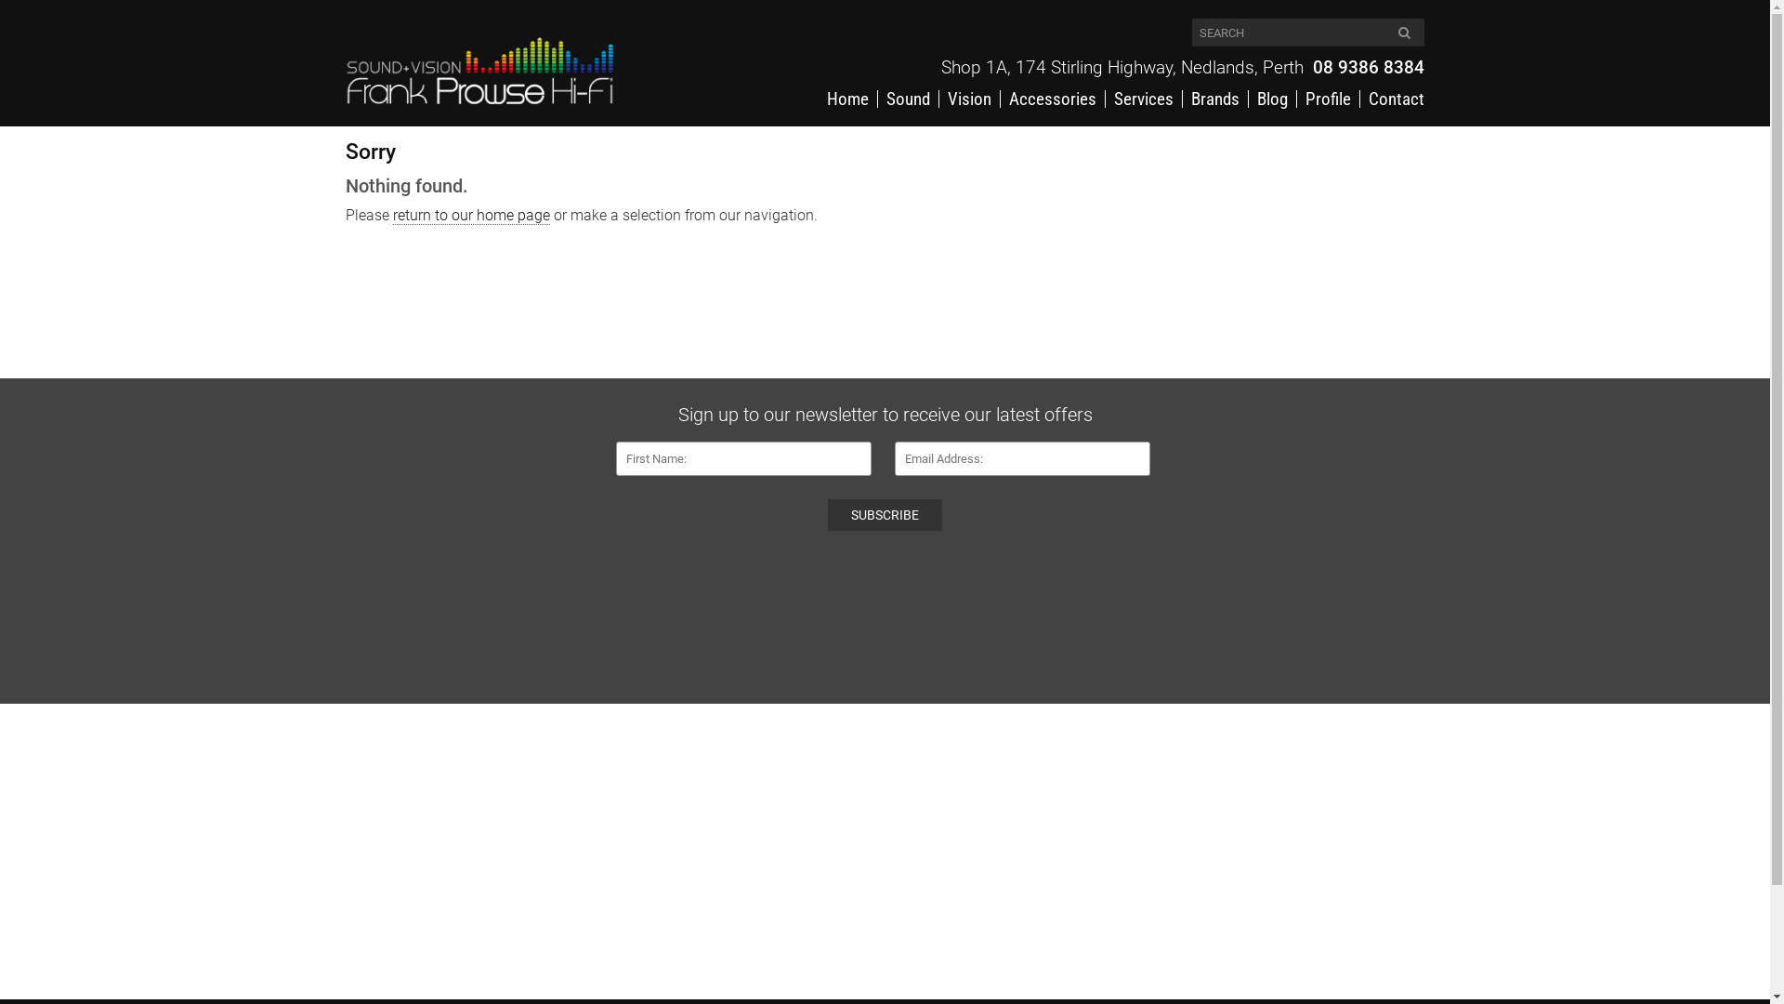  What do you see at coordinates (1272, 99) in the screenshot?
I see `Blog` at bounding box center [1272, 99].